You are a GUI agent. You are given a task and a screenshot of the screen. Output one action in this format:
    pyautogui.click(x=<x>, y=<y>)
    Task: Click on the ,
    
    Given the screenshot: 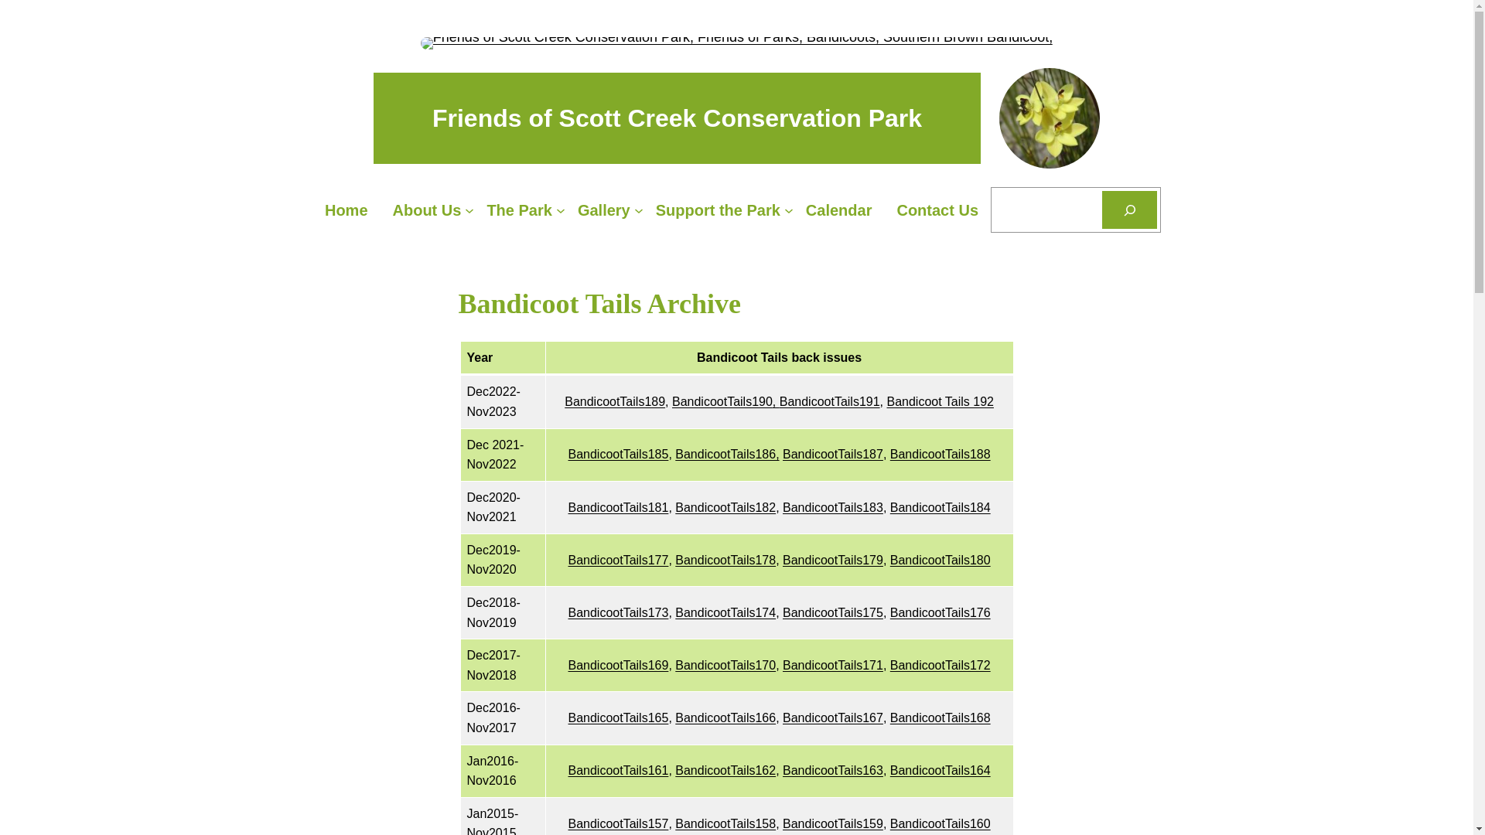 What is the action you would take?
    pyautogui.click(x=776, y=402)
    